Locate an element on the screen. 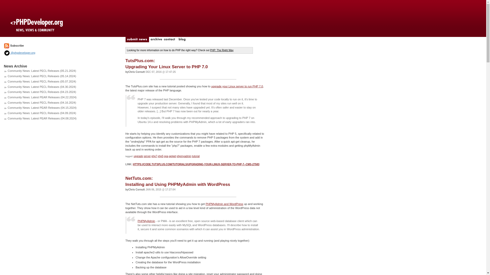  server is located at coordinates (138, 156).